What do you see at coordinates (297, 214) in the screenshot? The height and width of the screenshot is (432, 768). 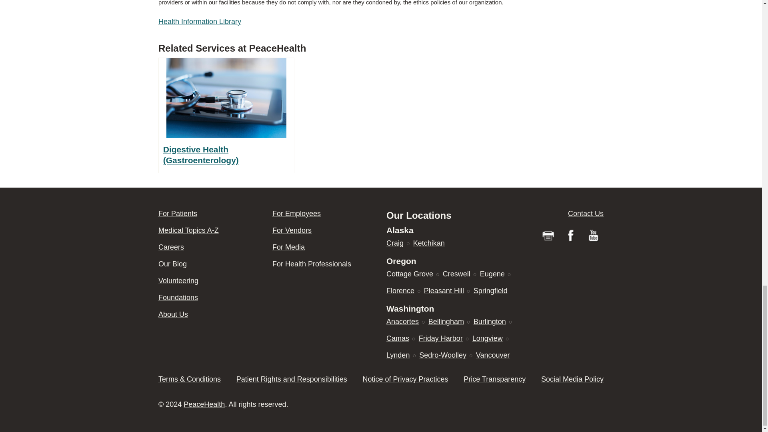 I see `Employee portal for PeaceHealth Caregivers` at bounding box center [297, 214].